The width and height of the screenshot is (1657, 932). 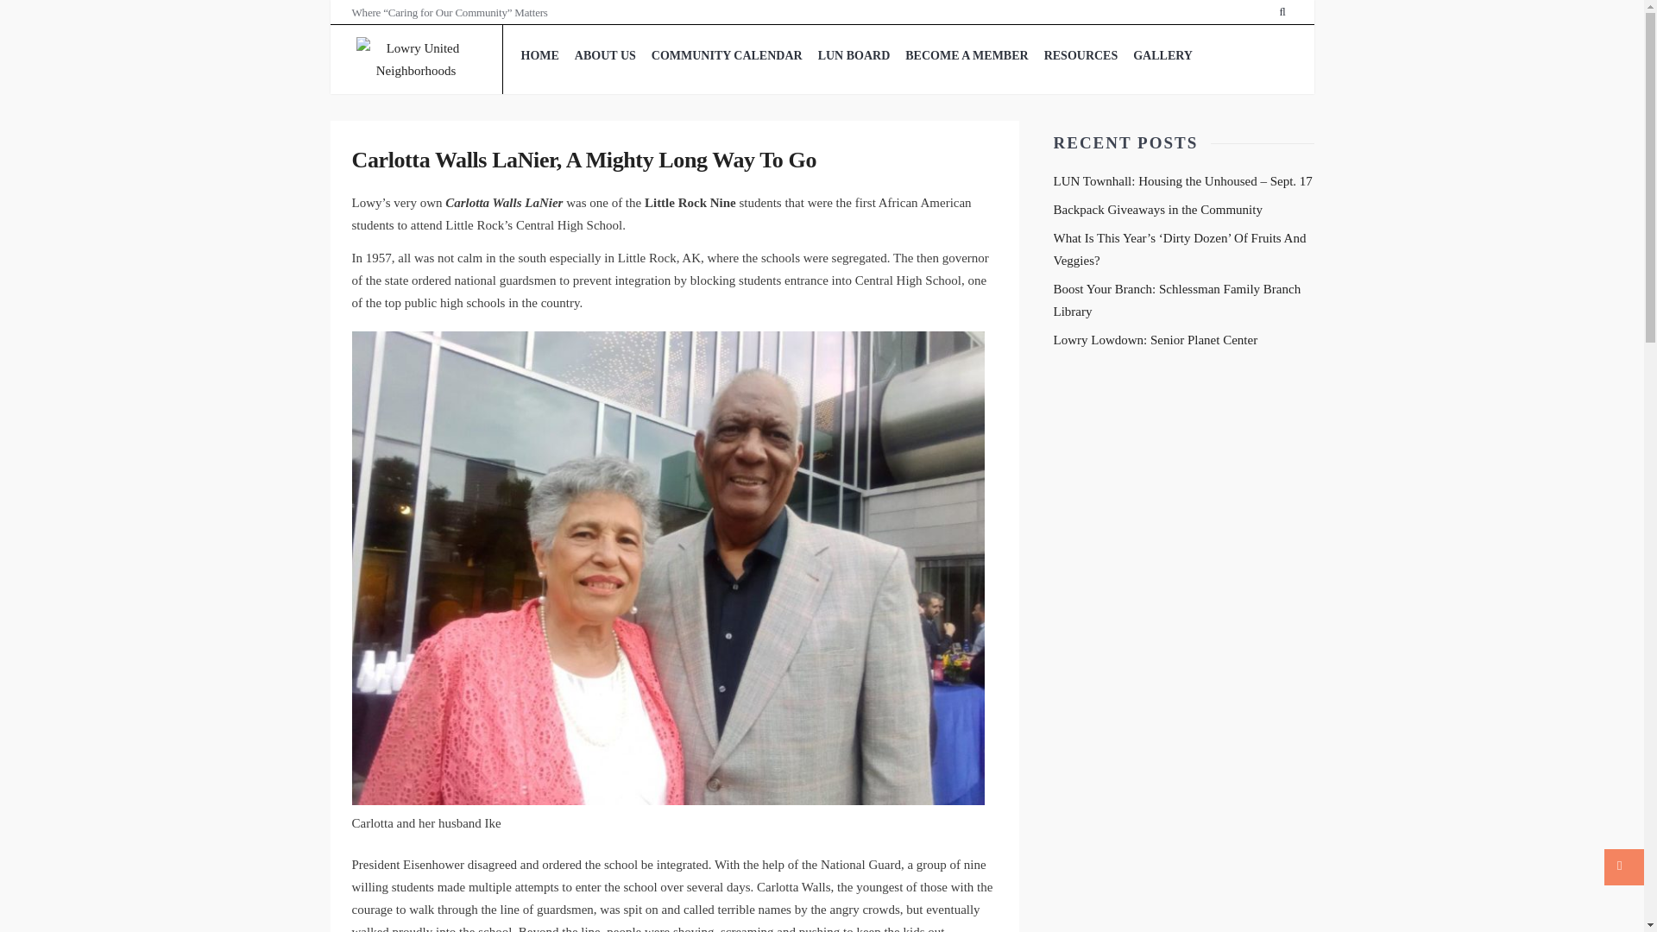 What do you see at coordinates (605, 55) in the screenshot?
I see `ABOUT US` at bounding box center [605, 55].